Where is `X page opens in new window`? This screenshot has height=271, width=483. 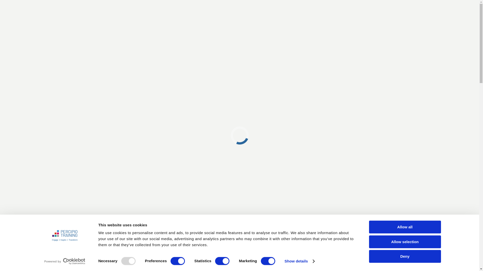 X page opens in new window is located at coordinates (385, 5).